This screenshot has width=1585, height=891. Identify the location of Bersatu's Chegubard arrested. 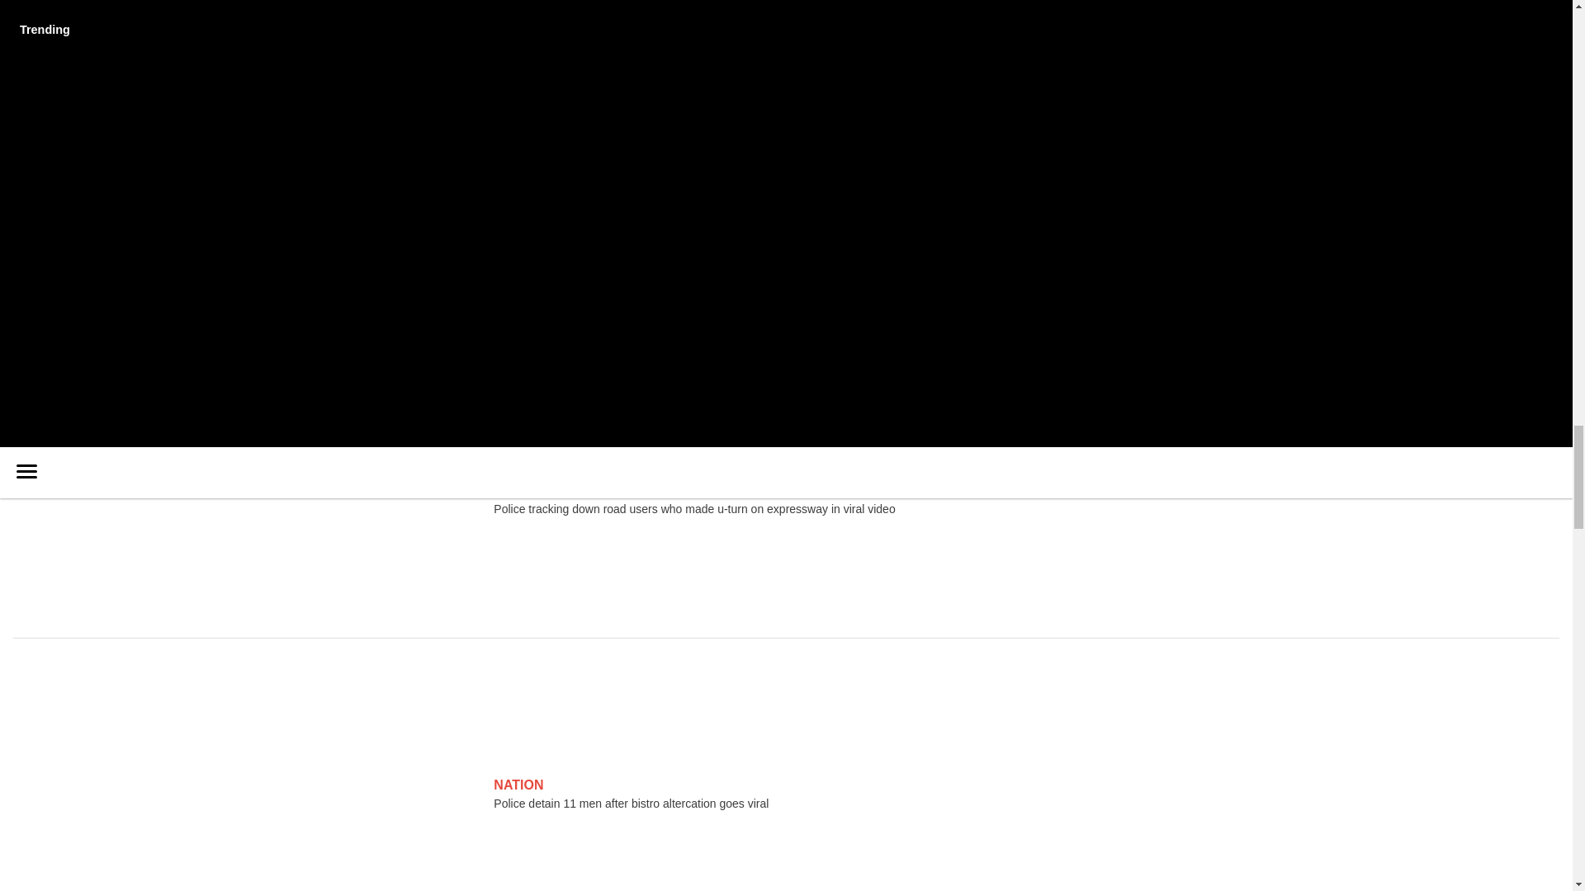
(195, 257).